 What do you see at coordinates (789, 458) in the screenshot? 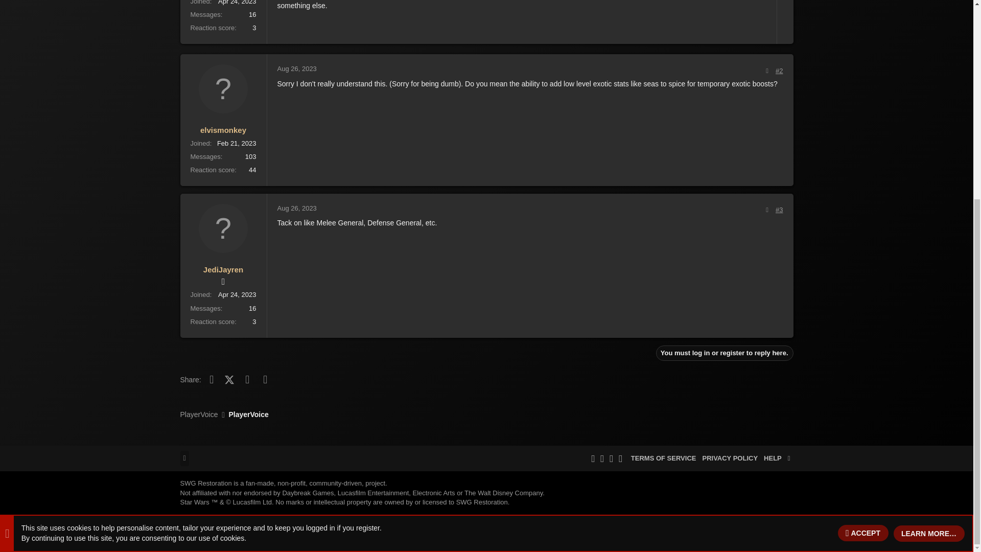
I see `Top` at bounding box center [789, 458].